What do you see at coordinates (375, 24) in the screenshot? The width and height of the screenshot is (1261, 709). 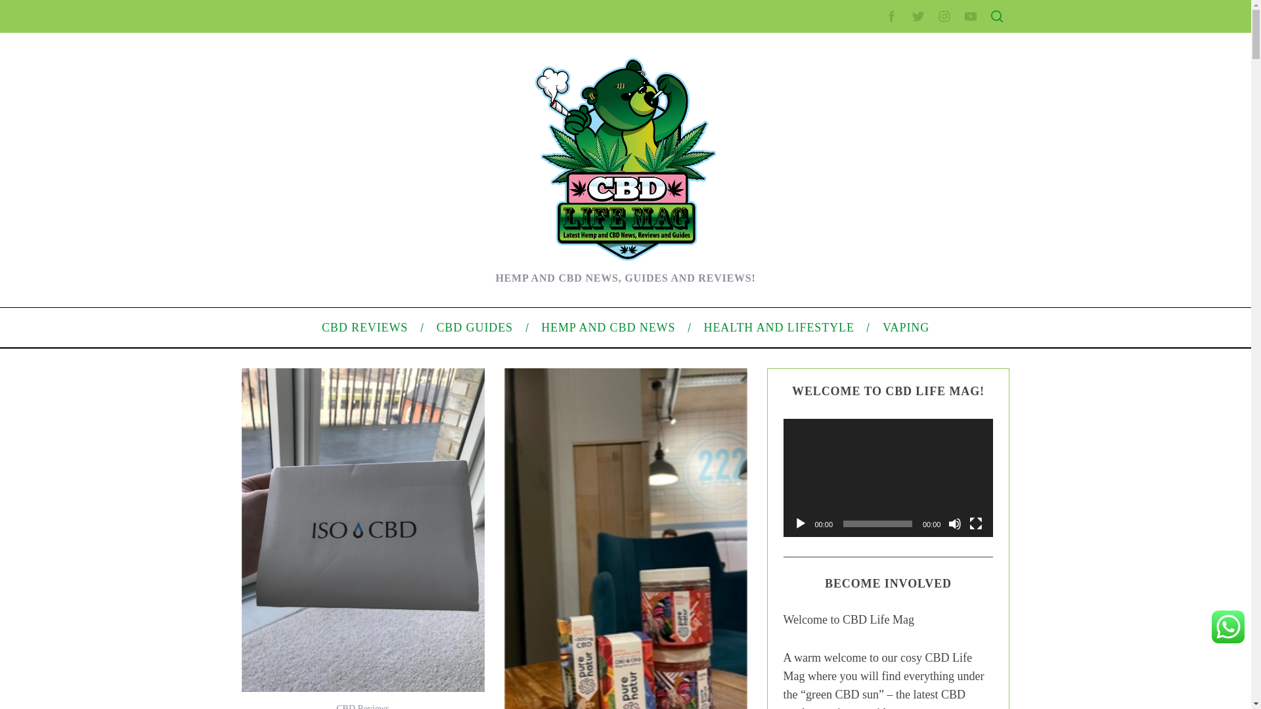 I see `CUPCAKEDELIGHTS.CO.UK` at bounding box center [375, 24].